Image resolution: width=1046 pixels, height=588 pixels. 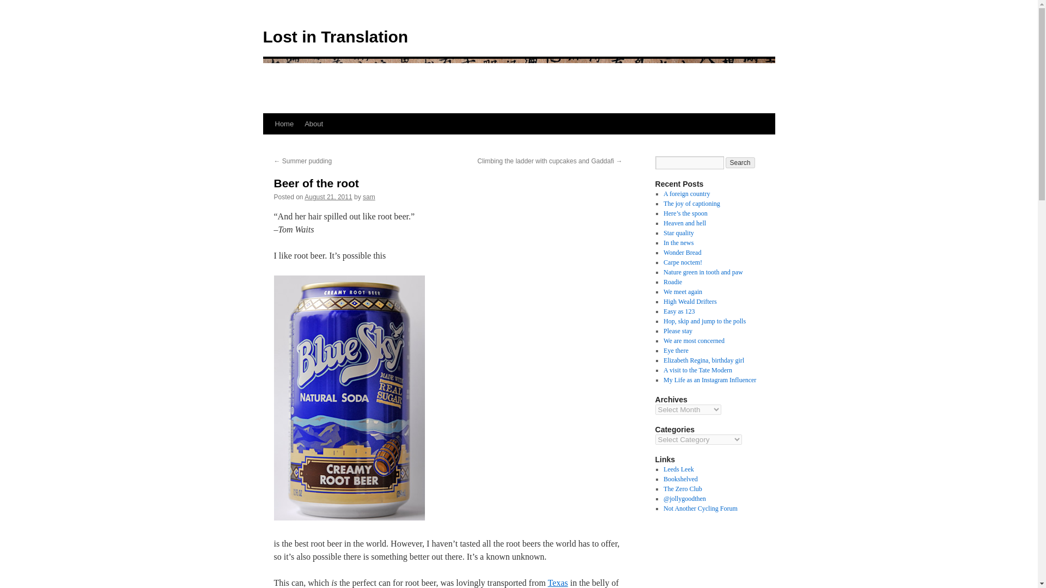 What do you see at coordinates (682, 262) in the screenshot?
I see `Carpe noctem!` at bounding box center [682, 262].